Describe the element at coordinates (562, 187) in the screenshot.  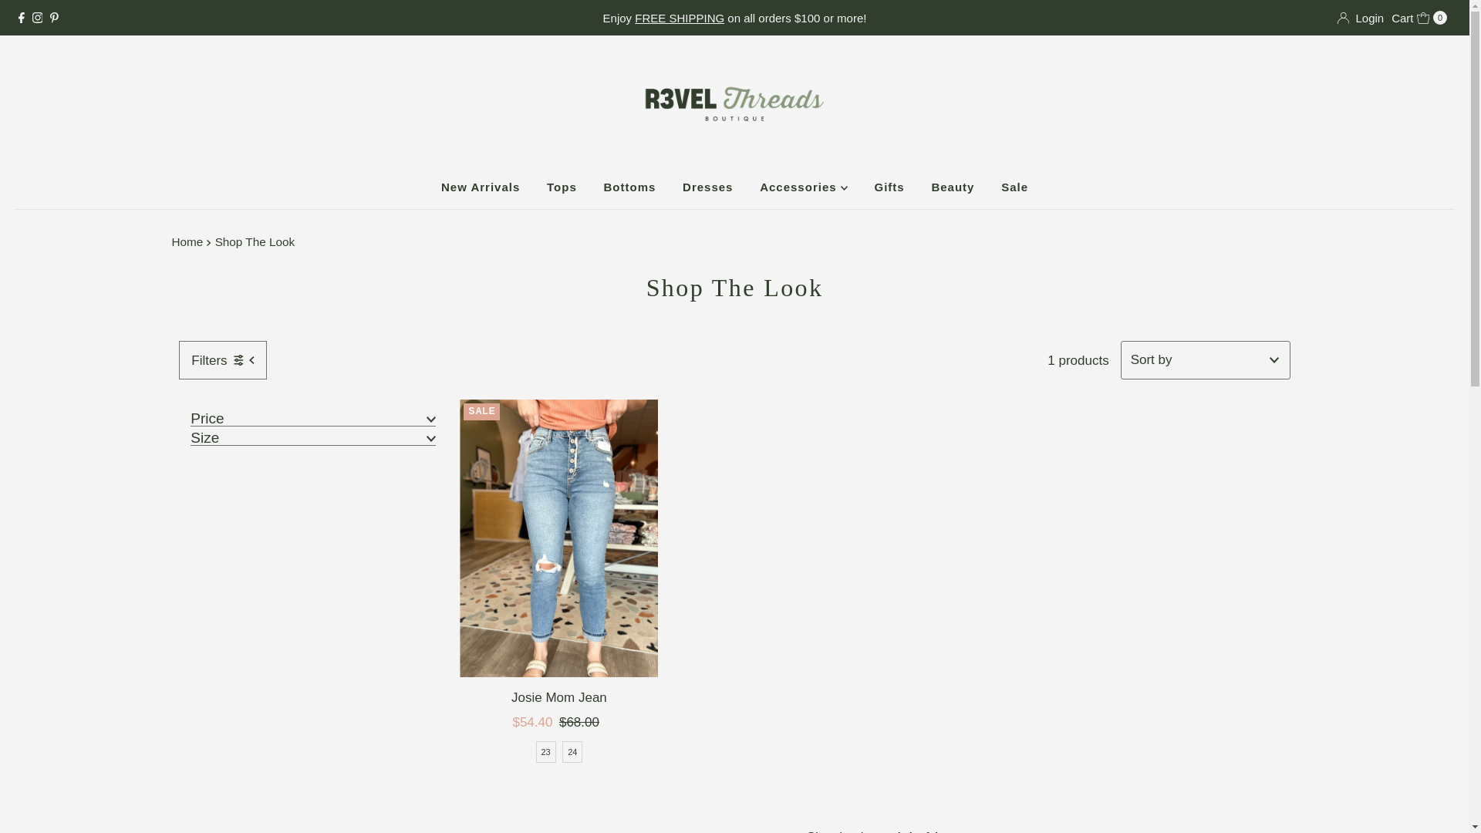
I see `Gifts` at that location.